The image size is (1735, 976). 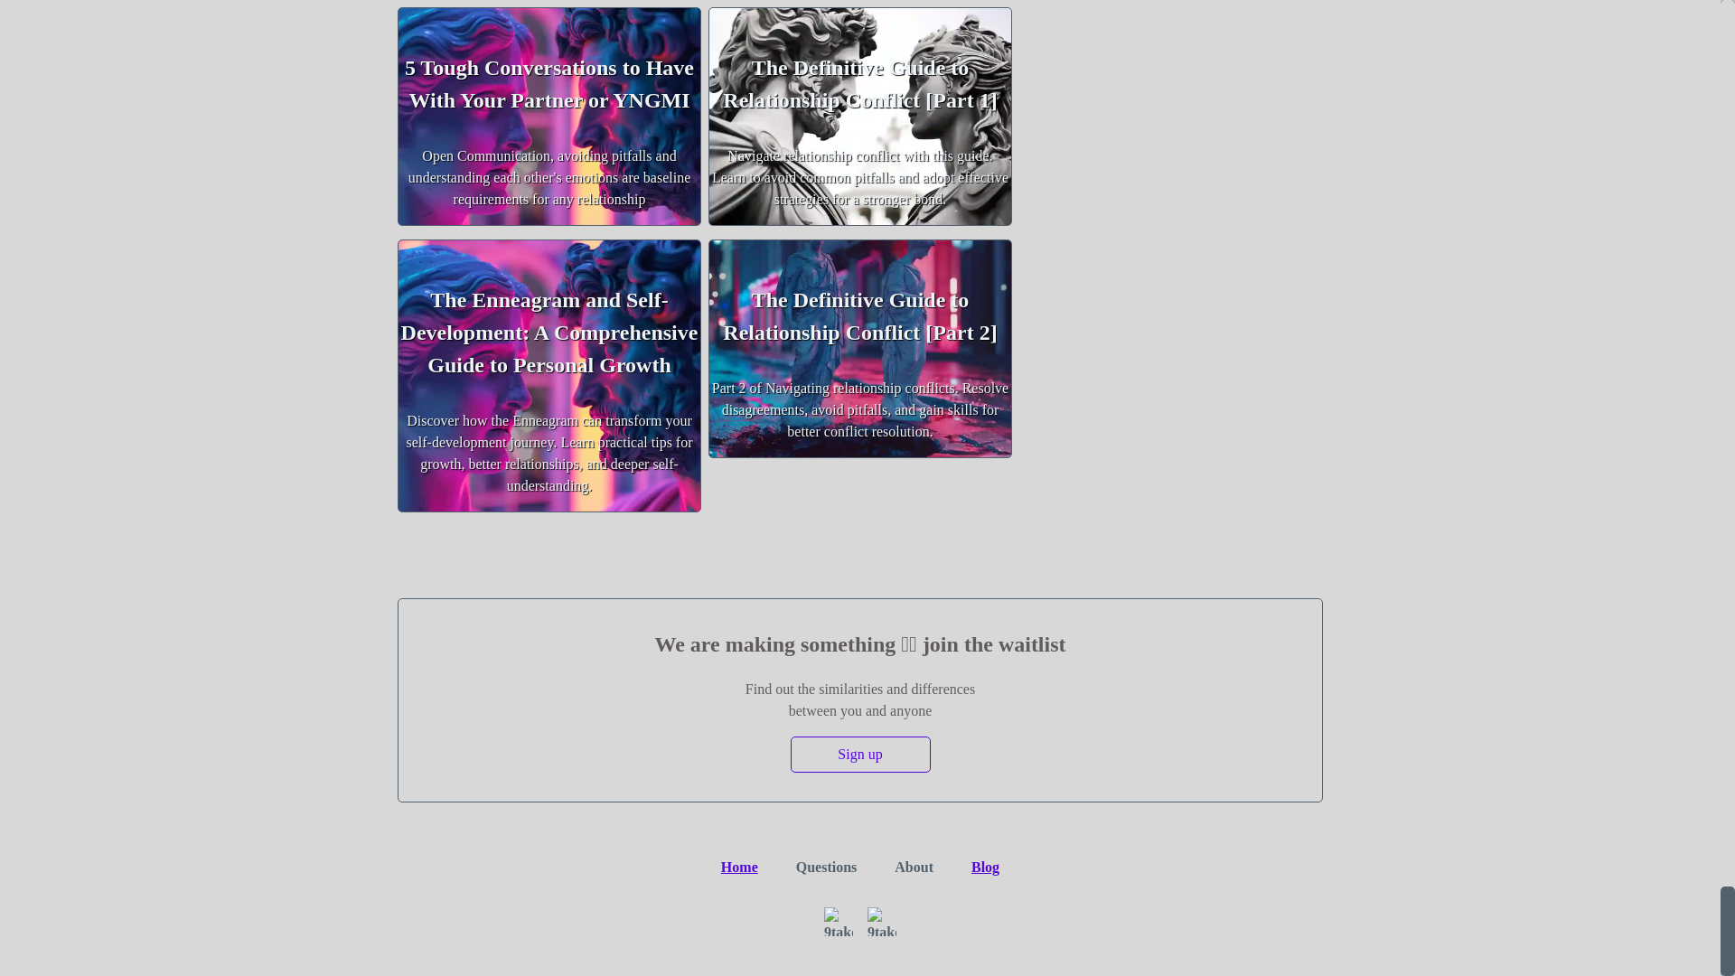 What do you see at coordinates (839, 922) in the screenshot?
I see `9takesdotcom Instagram` at bounding box center [839, 922].